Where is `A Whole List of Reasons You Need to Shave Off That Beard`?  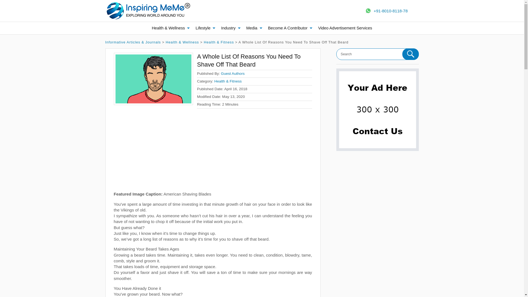
A Whole List of Reasons You Need to Shave Off That Beard is located at coordinates (153, 79).